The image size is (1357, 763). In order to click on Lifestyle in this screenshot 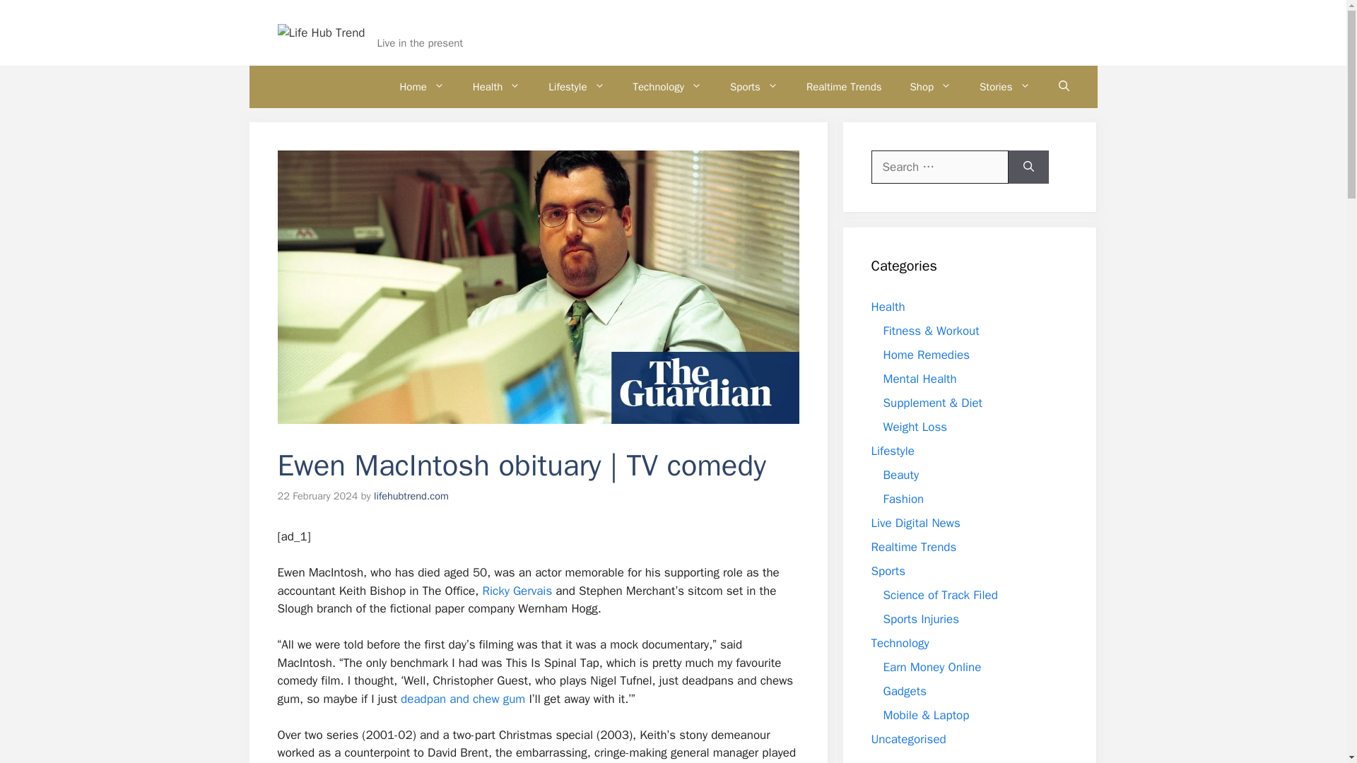, I will do `click(577, 86)`.